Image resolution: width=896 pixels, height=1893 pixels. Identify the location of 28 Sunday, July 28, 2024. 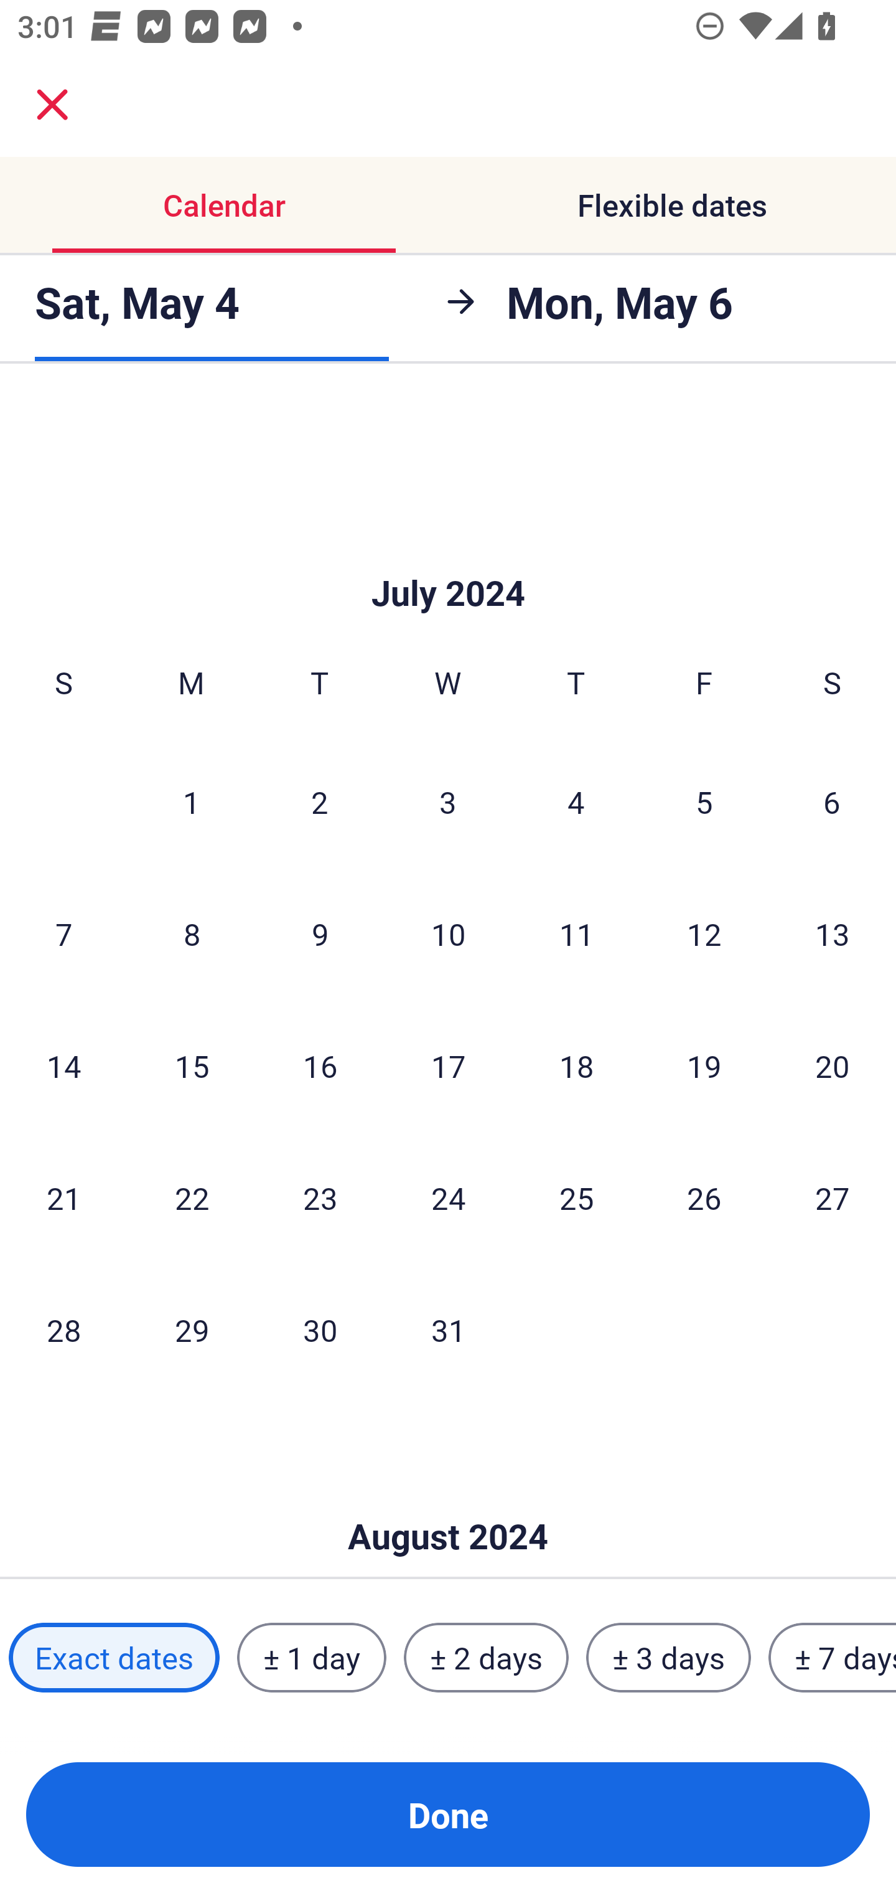
(63, 1329).